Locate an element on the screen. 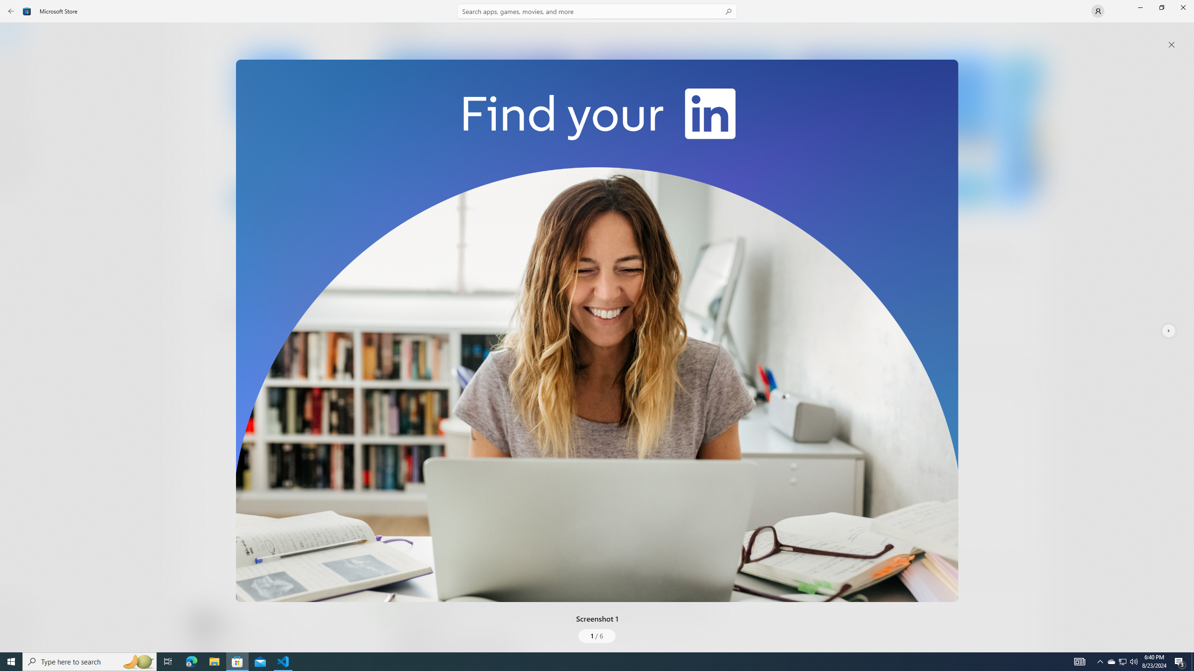  Social is located at coordinates (271, 347).